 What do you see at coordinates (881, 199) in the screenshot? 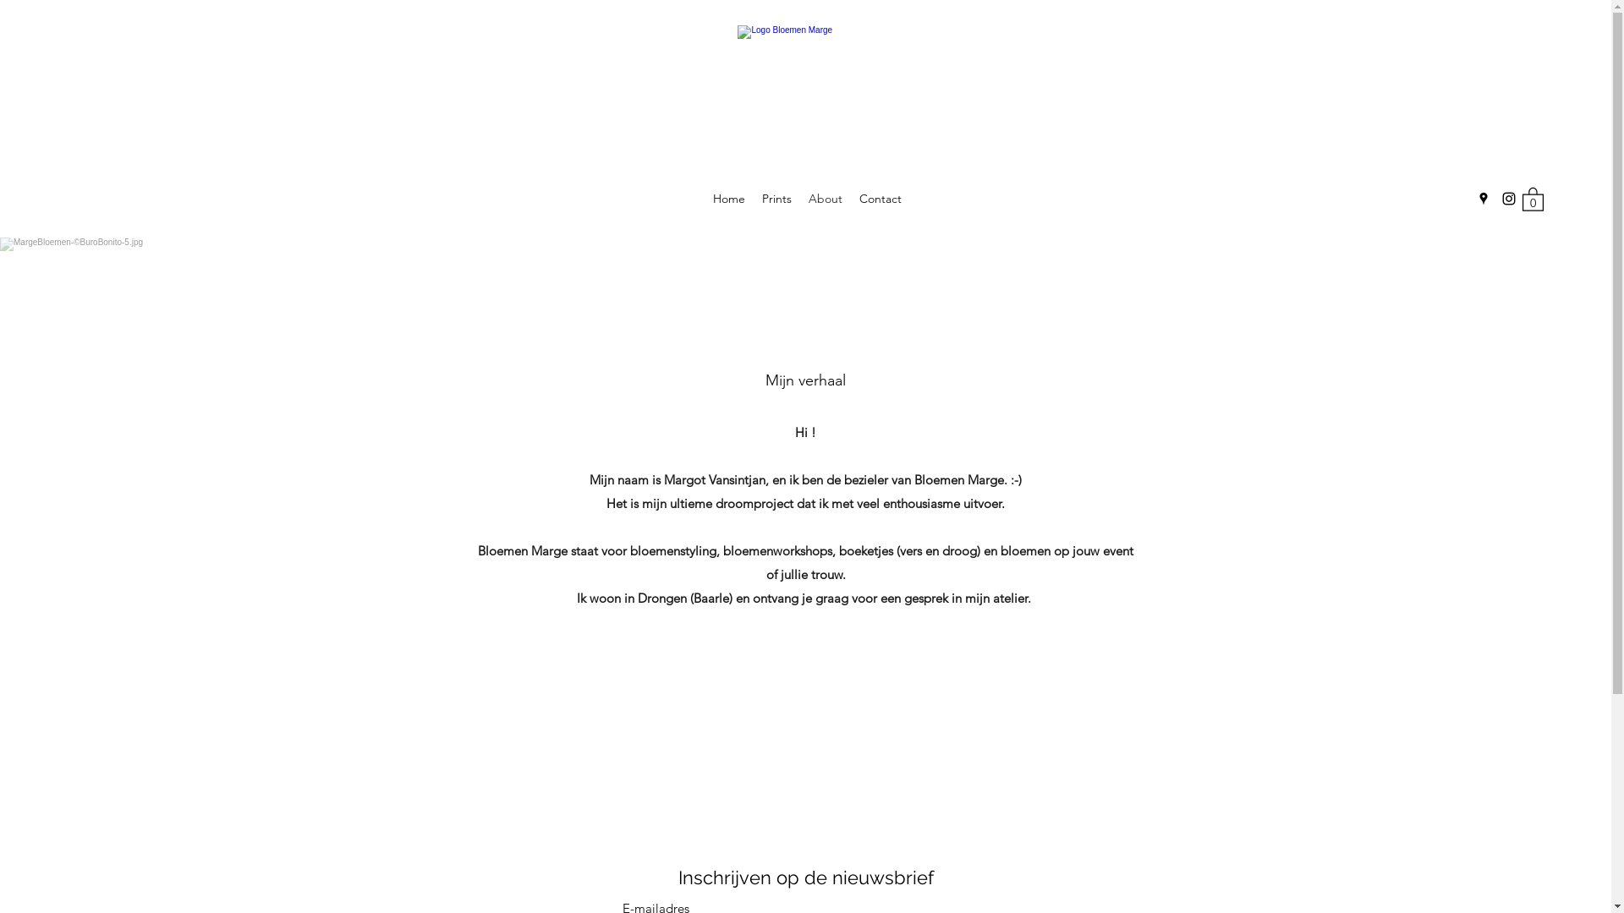
I see `Contact` at bounding box center [881, 199].